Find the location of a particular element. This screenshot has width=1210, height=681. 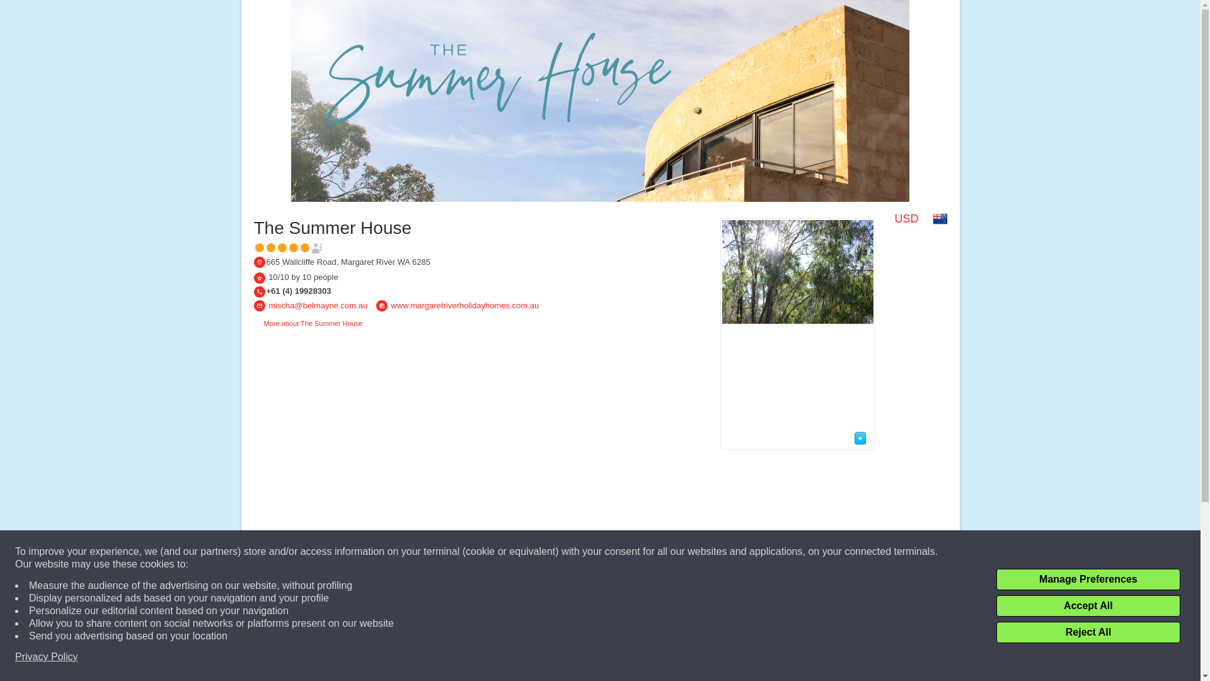

Telephone is located at coordinates (258, 291).